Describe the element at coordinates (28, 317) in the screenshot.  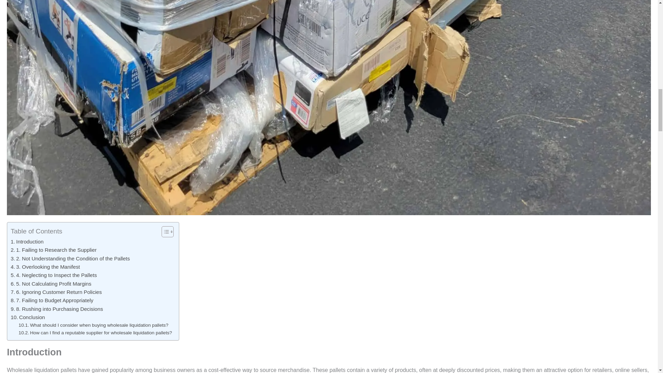
I see `Conclusion` at that location.